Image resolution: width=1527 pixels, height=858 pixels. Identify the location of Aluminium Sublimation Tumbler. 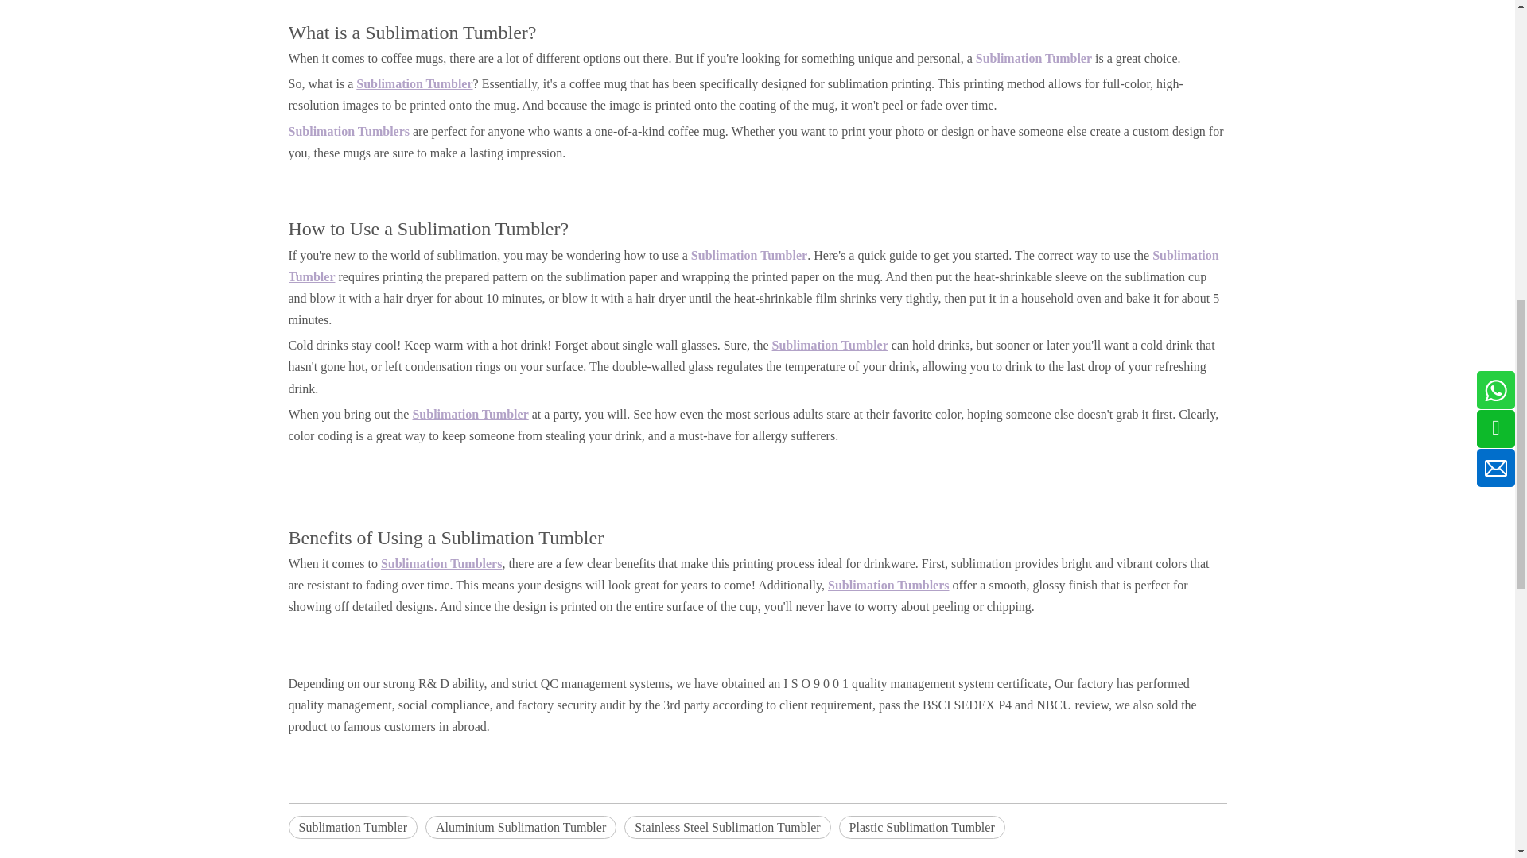
(521, 828).